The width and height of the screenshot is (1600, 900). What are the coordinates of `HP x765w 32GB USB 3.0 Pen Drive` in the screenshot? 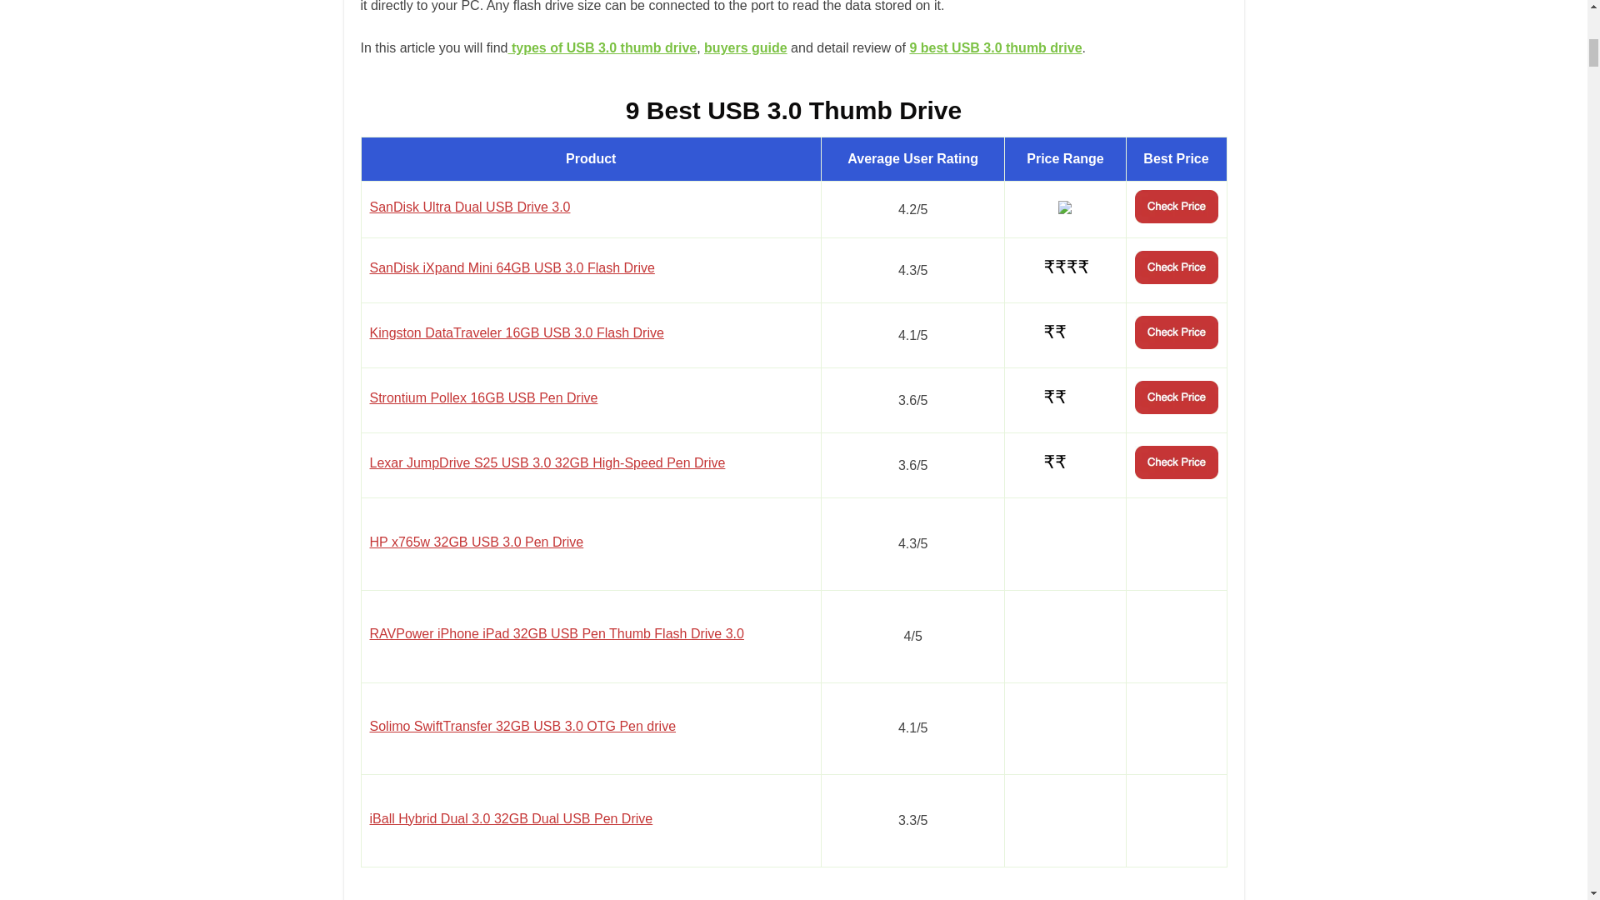 It's located at (477, 542).